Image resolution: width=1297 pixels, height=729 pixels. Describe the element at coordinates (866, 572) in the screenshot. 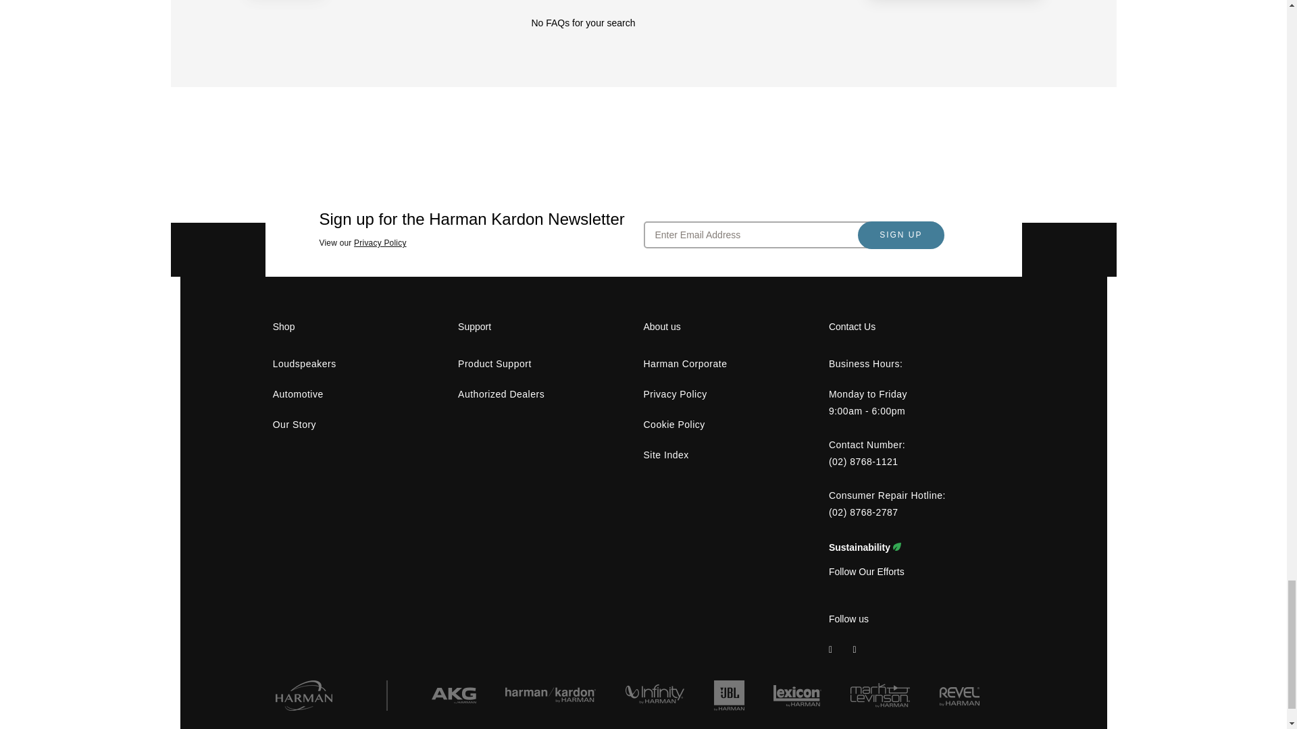

I see `  Follow Our Efforts` at that location.